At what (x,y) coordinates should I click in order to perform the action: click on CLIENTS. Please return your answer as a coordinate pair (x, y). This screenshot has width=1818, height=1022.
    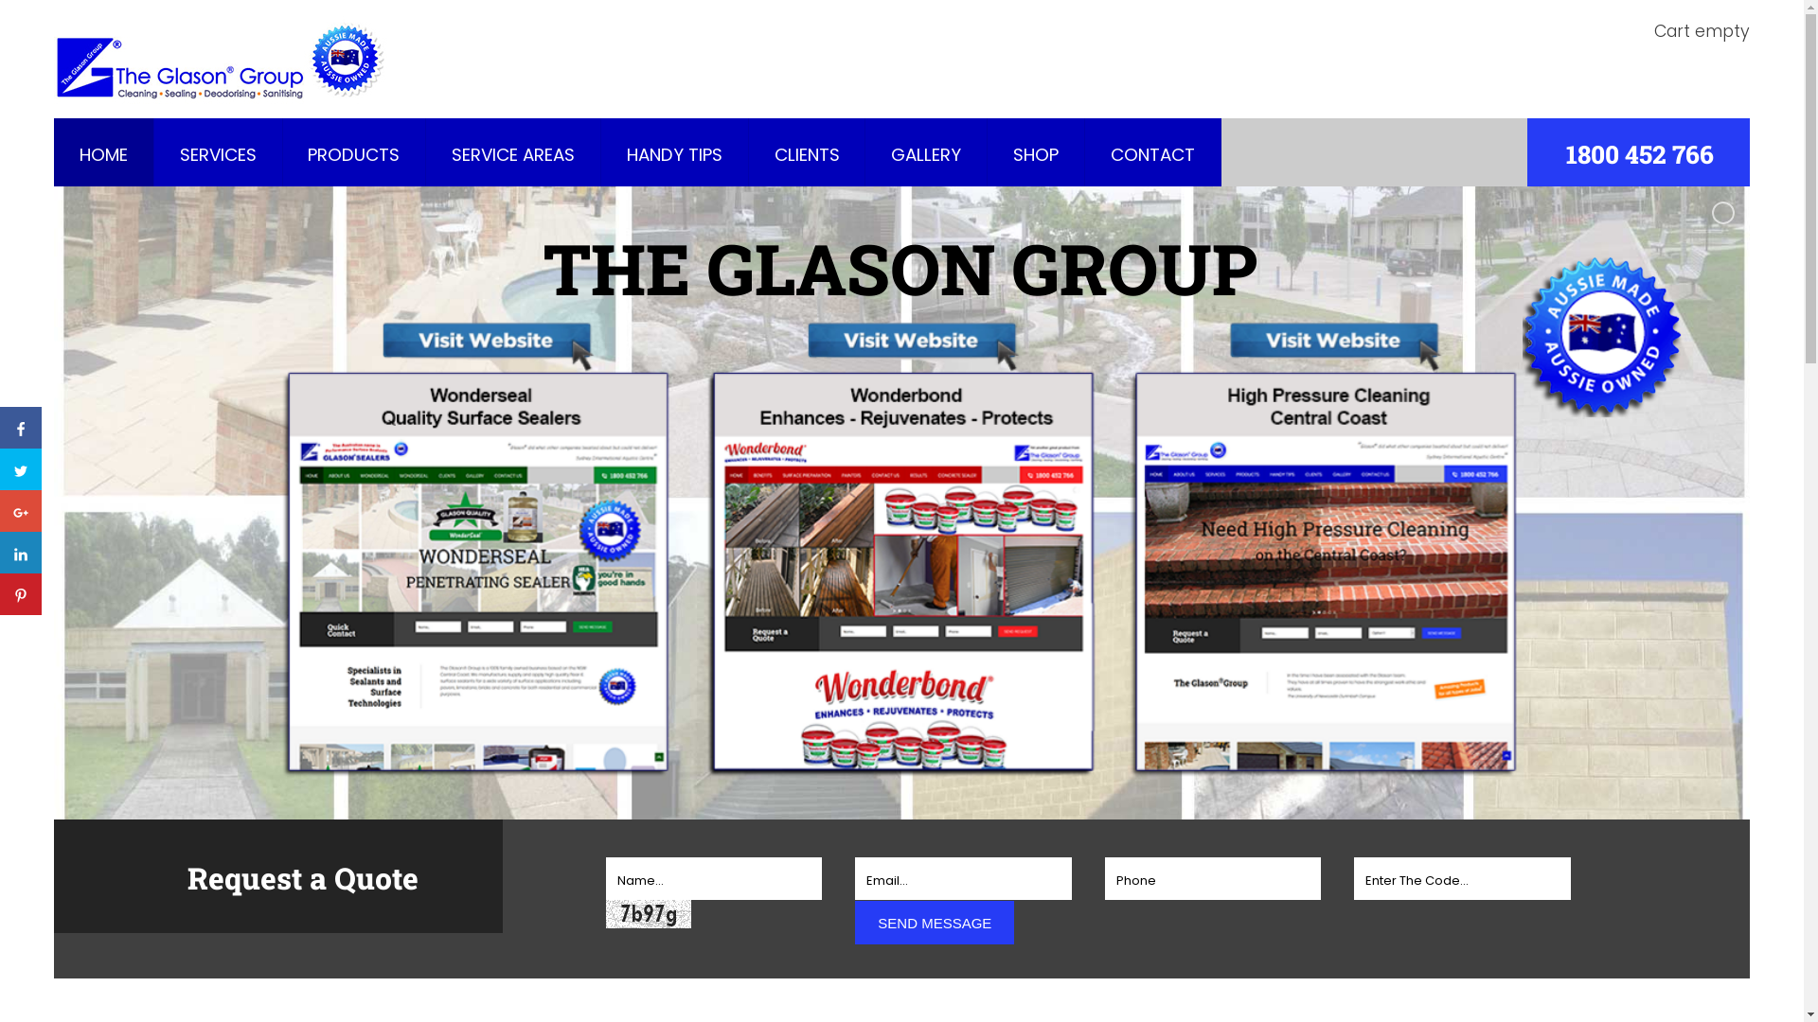
    Looking at the image, I should click on (807, 155).